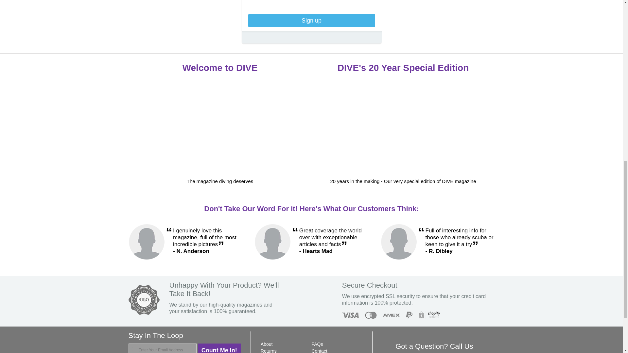  I want to click on N. Anderson, so click(146, 242).